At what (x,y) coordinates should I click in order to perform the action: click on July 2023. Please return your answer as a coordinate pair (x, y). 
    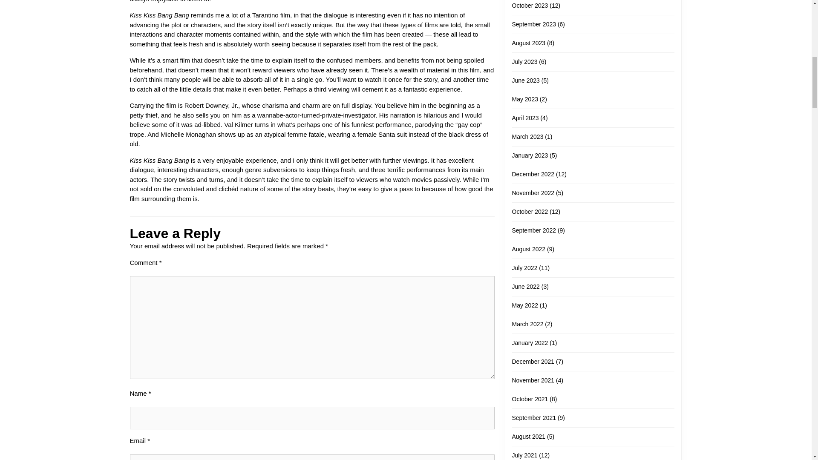
    Looking at the image, I should click on (524, 62).